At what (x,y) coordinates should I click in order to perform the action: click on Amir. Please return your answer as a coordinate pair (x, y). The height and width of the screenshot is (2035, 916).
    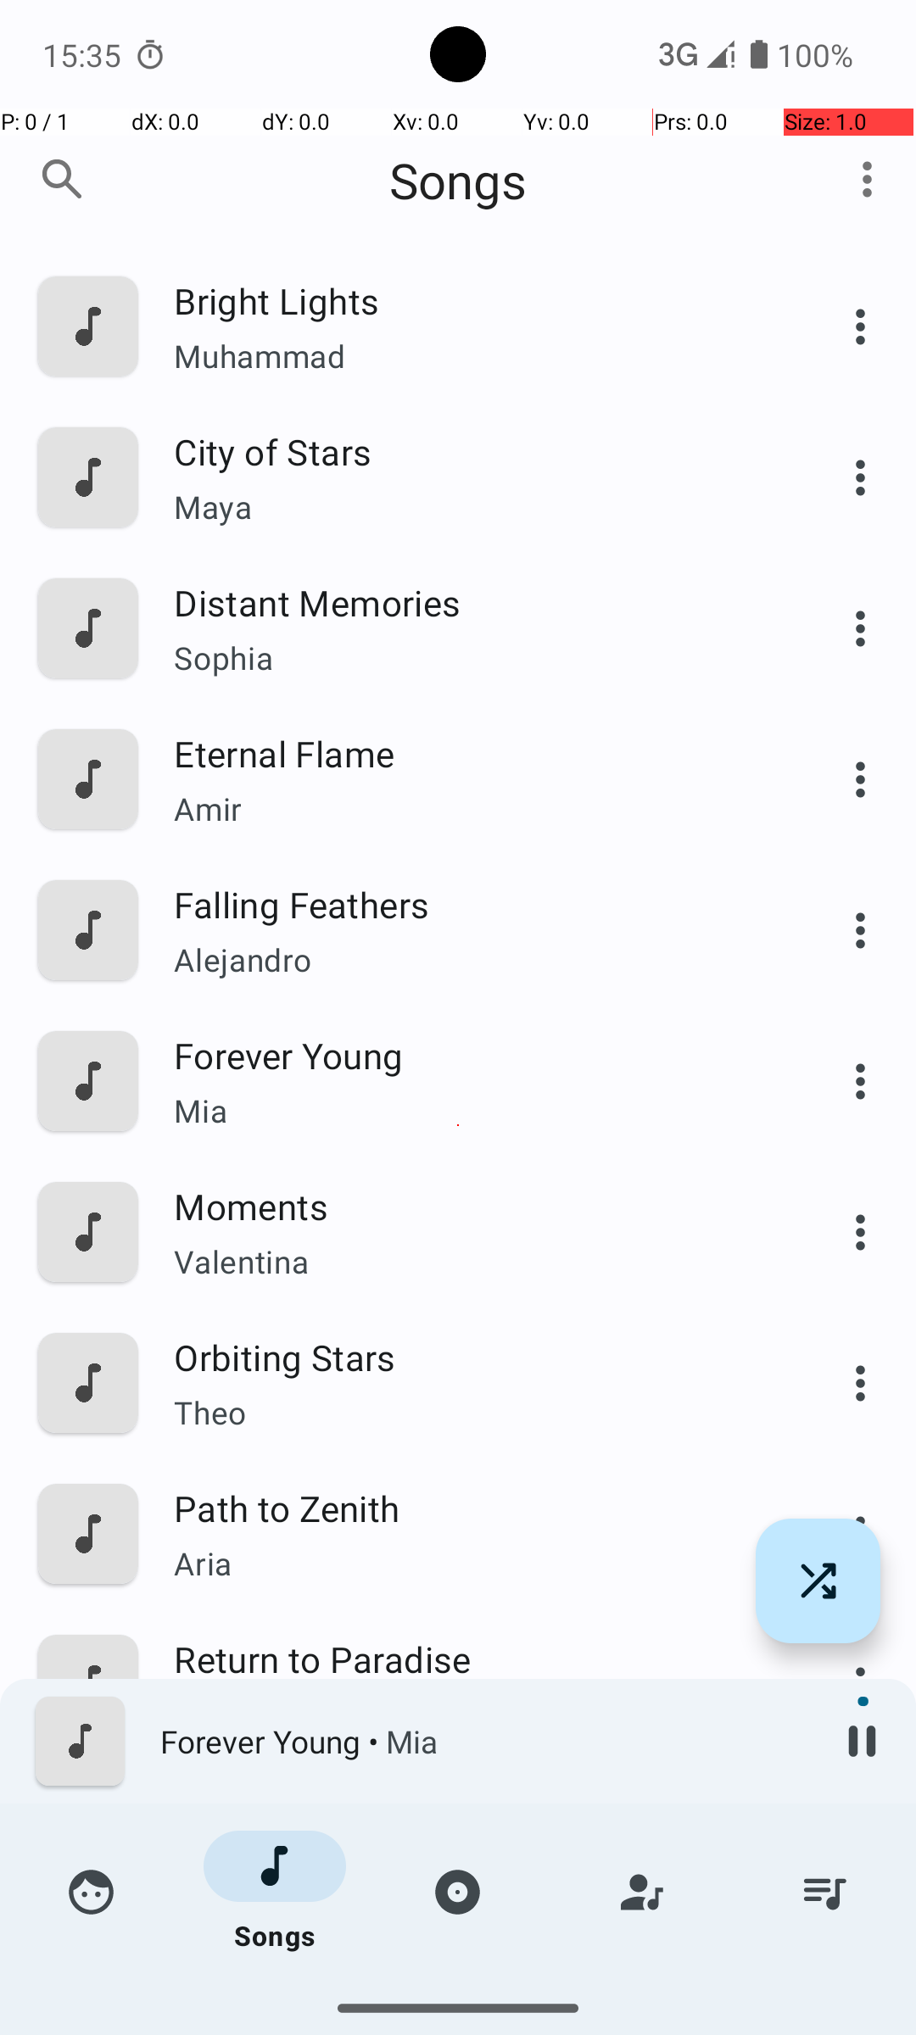
    Looking at the image, I should click on (472, 809).